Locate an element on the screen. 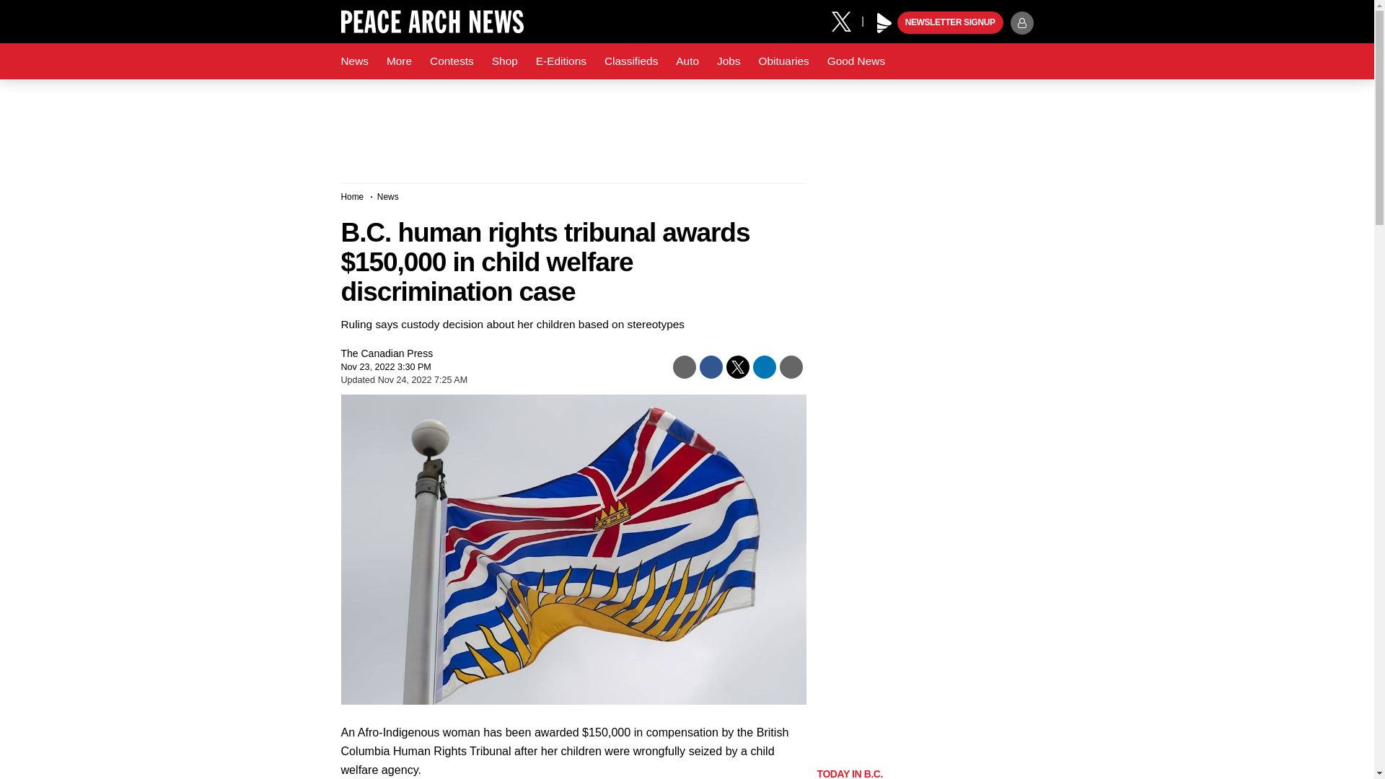 Image resolution: width=1385 pixels, height=779 pixels. NEWSLETTER SIGNUP is located at coordinates (950, 23).